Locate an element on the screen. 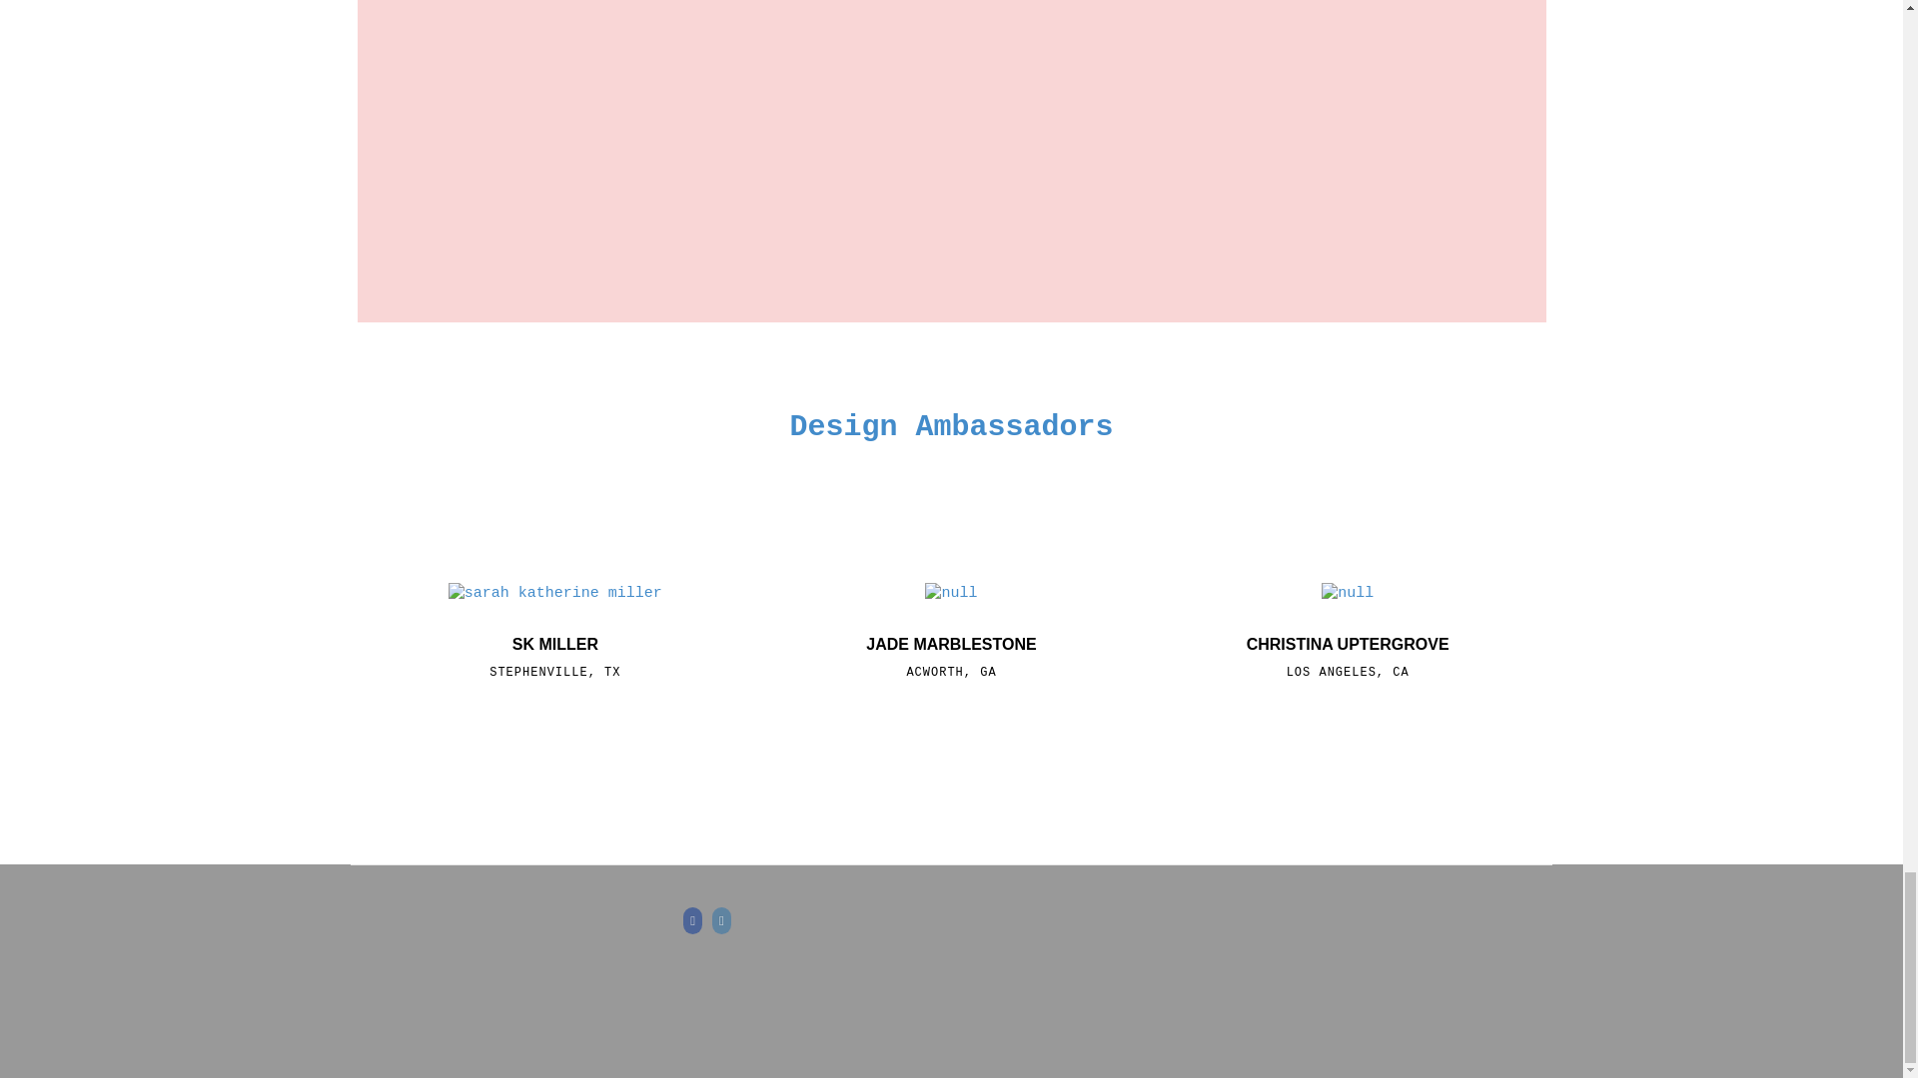 The width and height of the screenshot is (1918, 1078). Facebook is located at coordinates (693, 921).